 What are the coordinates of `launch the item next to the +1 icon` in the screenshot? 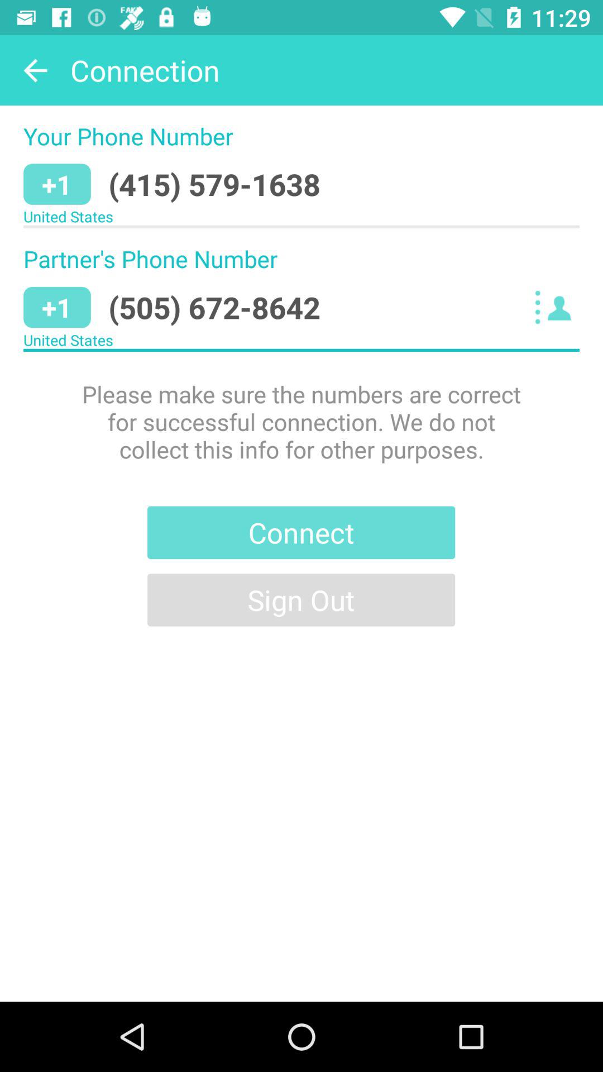 It's located at (214, 184).